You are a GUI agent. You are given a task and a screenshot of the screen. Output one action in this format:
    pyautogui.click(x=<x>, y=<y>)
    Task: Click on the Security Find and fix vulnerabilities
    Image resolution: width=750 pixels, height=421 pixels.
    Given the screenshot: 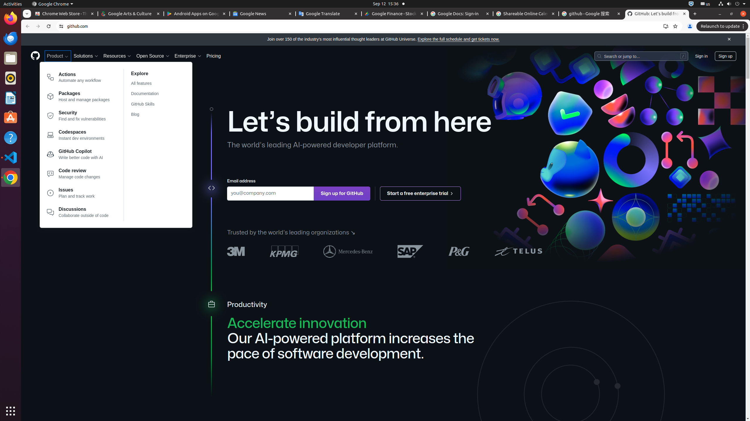 What is the action you would take?
    pyautogui.click(x=79, y=117)
    